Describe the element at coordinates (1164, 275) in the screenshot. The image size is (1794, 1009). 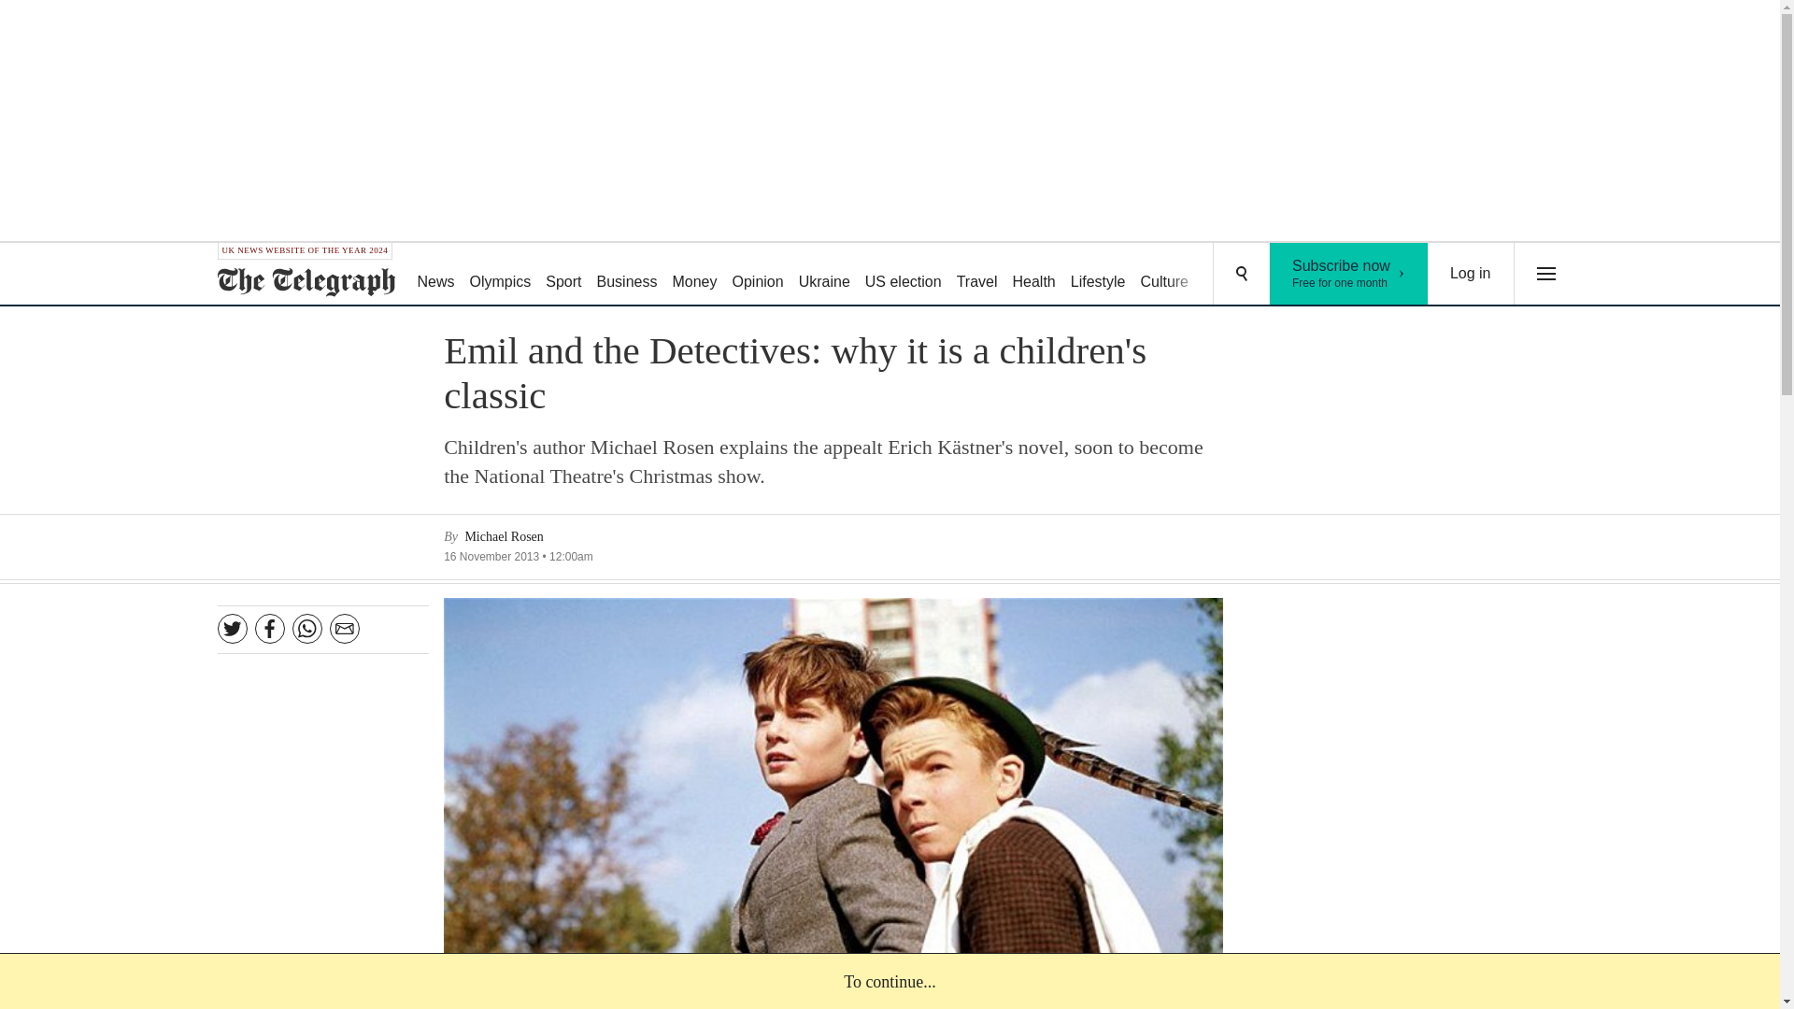
I see `Culture` at that location.